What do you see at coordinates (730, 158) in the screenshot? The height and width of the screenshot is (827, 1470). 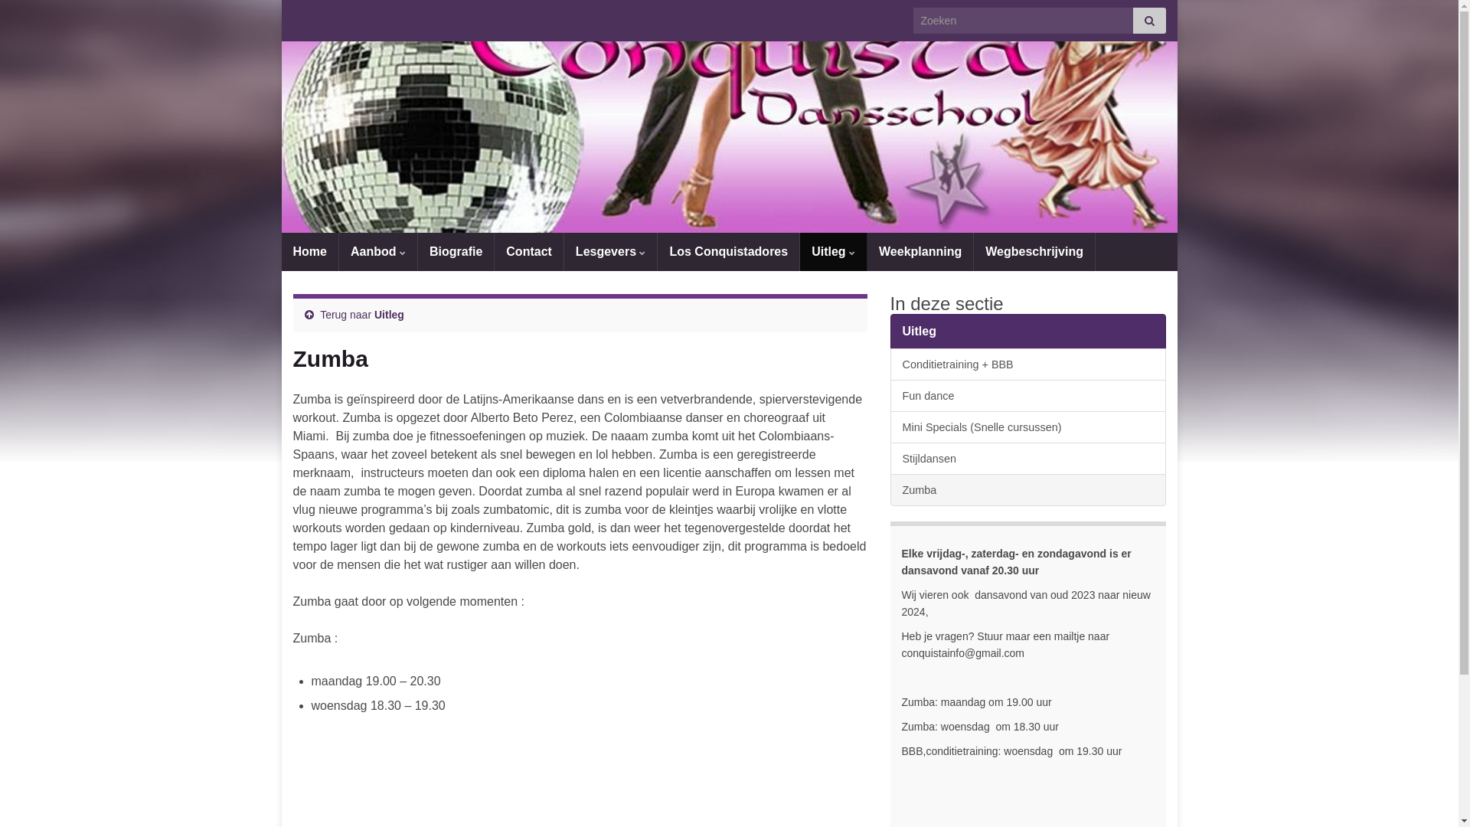 I see `paars logo` at bounding box center [730, 158].